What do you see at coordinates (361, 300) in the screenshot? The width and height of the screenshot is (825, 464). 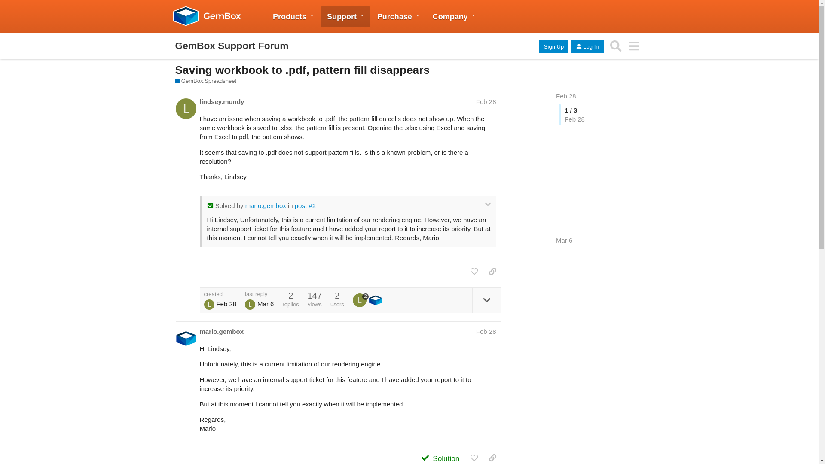 I see `lindsey.mundy` at bounding box center [361, 300].